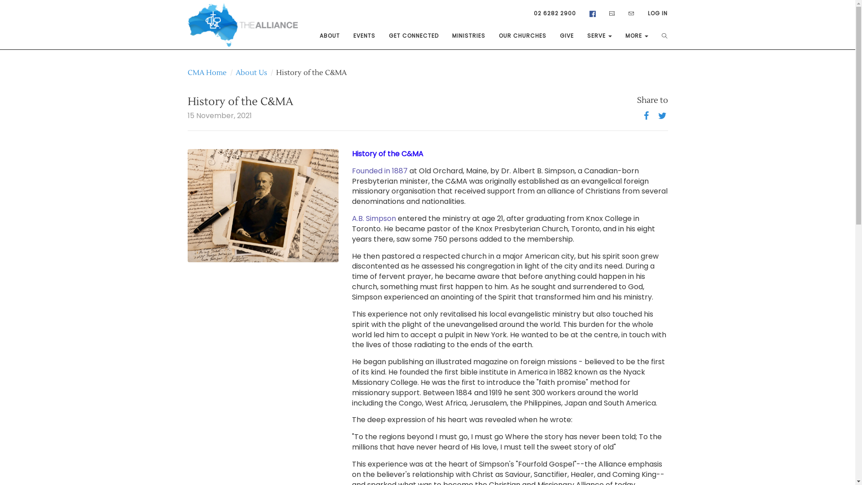 The width and height of the screenshot is (862, 485). Describe the element at coordinates (251, 73) in the screenshot. I see `About Us` at that location.